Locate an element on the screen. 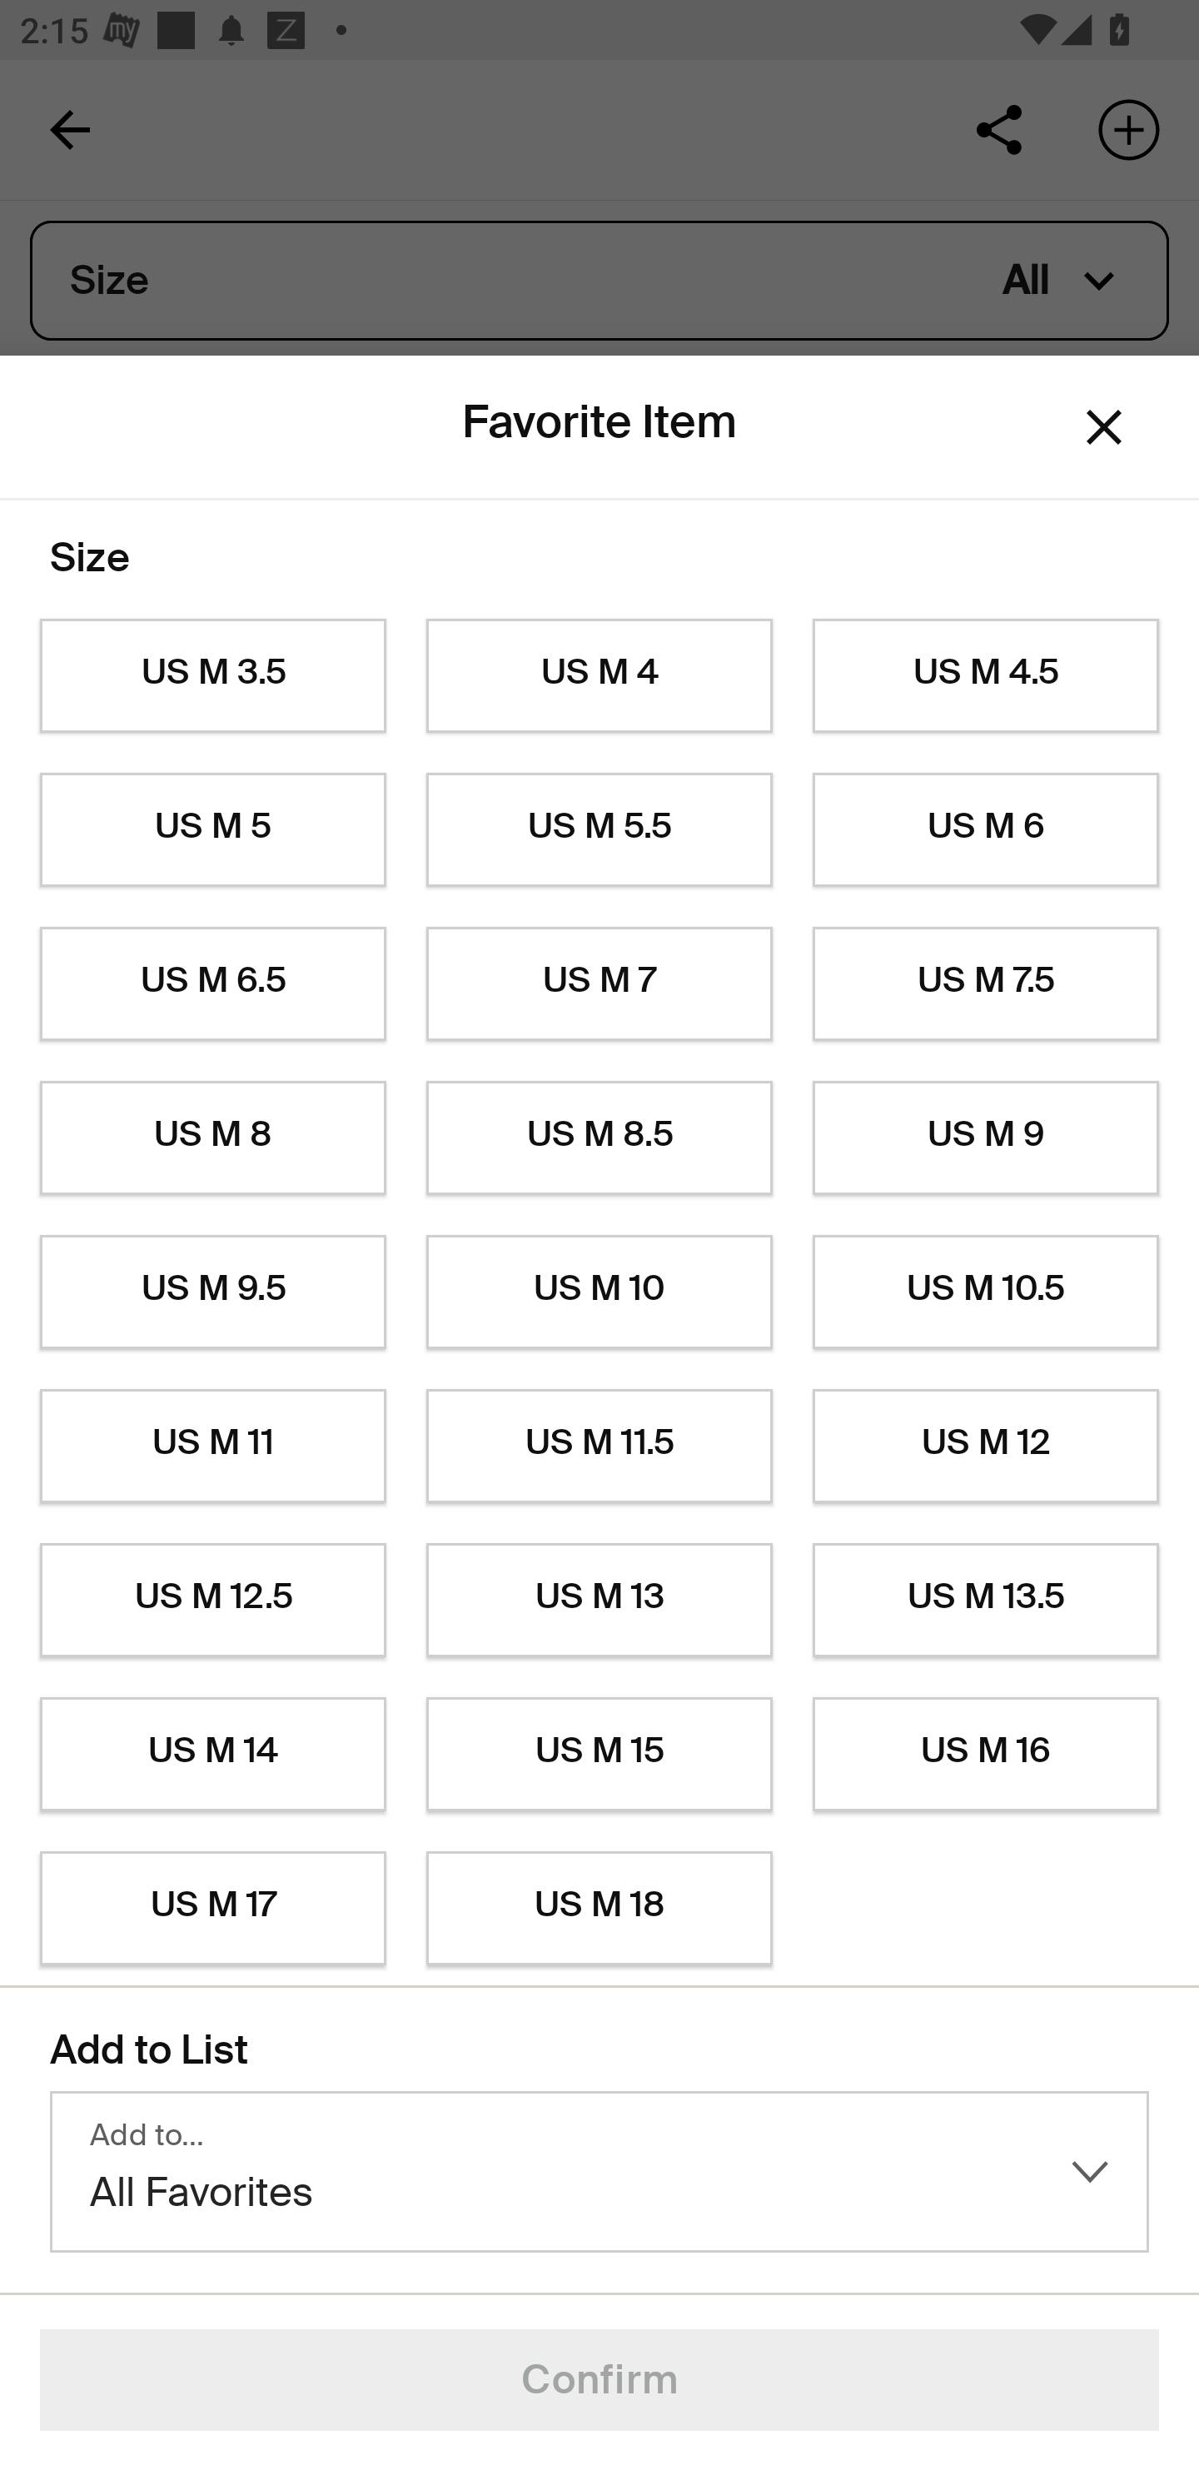 The height and width of the screenshot is (2465, 1199). US M 10 is located at coordinates (599, 1292).